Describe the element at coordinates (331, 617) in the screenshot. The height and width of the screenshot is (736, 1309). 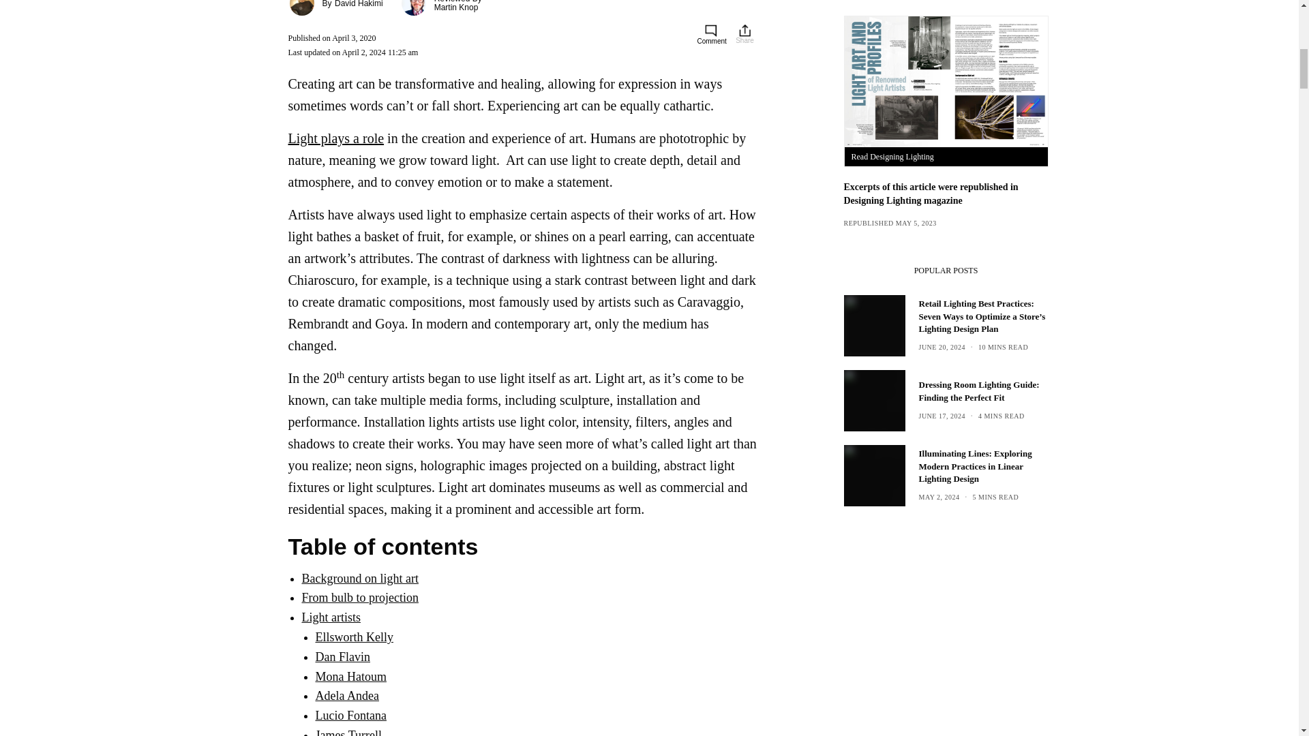
I see `Light artists` at that location.